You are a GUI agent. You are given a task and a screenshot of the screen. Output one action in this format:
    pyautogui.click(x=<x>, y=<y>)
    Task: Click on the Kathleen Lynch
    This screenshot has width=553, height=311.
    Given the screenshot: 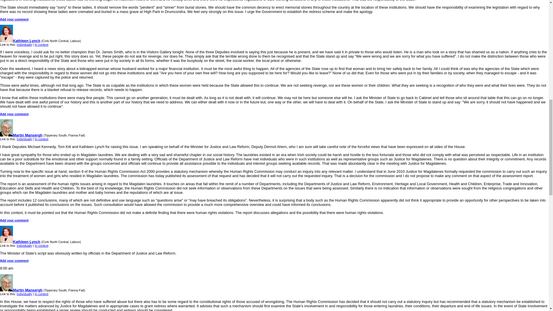 What is the action you would take?
    pyautogui.click(x=20, y=41)
    